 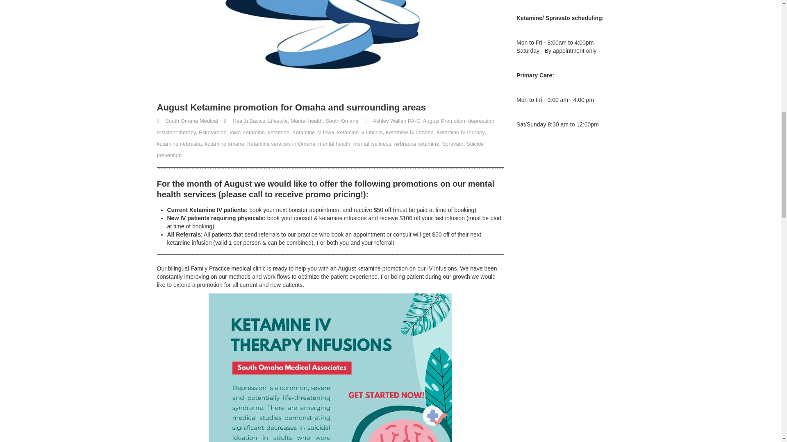 I want to click on South Omaha Medical, so click(x=191, y=121).